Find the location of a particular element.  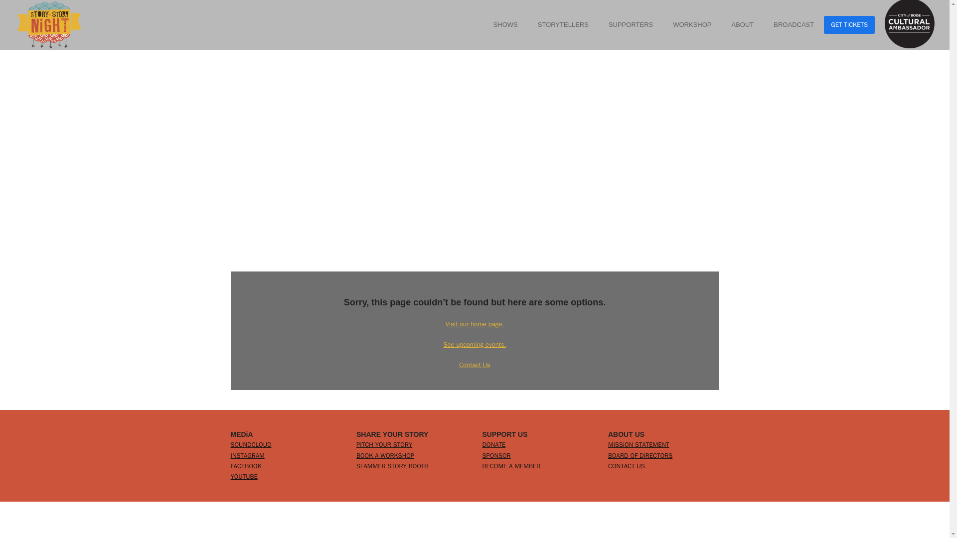

ABOUT is located at coordinates (743, 25).